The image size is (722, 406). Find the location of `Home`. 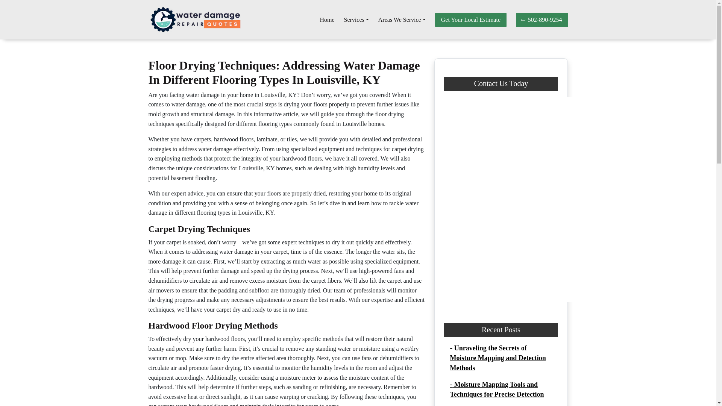

Home is located at coordinates (327, 20).